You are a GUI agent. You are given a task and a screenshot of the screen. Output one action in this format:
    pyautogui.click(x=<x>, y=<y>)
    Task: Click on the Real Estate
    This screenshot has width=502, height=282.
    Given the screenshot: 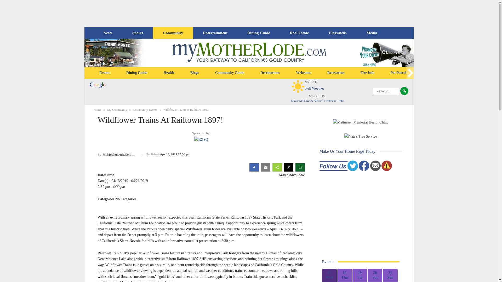 What is the action you would take?
    pyautogui.click(x=299, y=33)
    